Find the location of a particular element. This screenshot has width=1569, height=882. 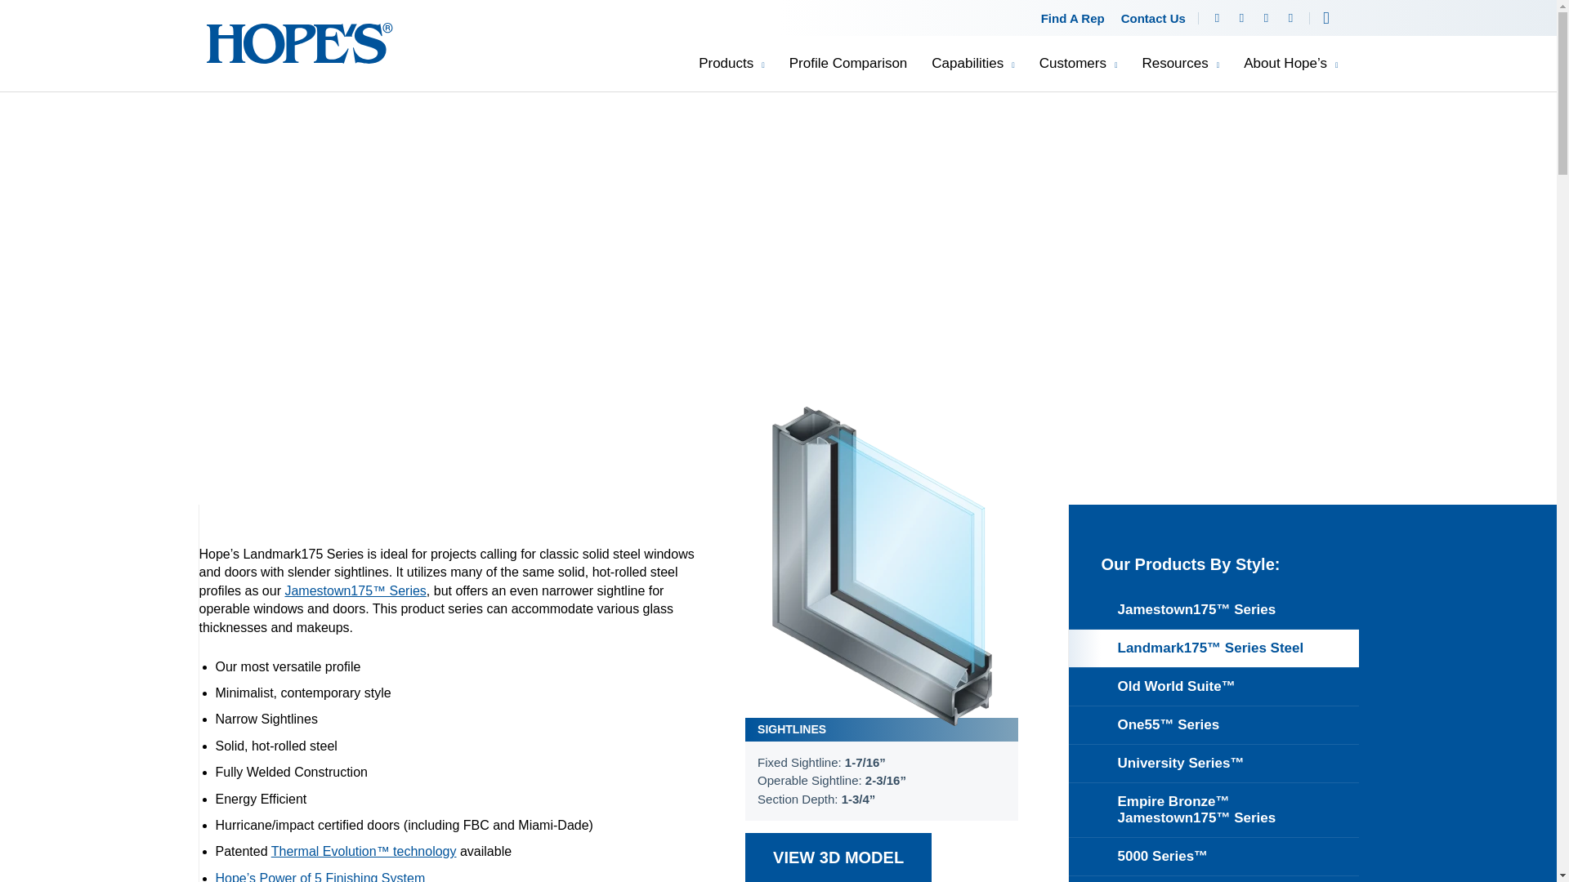

Contact Us is located at coordinates (1153, 18).